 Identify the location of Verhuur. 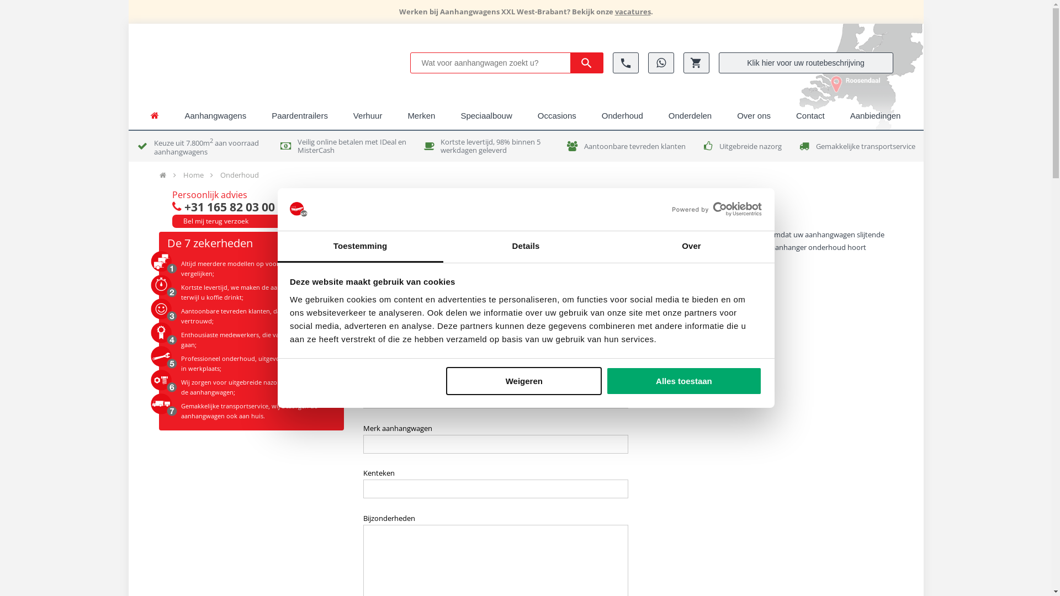
(368, 116).